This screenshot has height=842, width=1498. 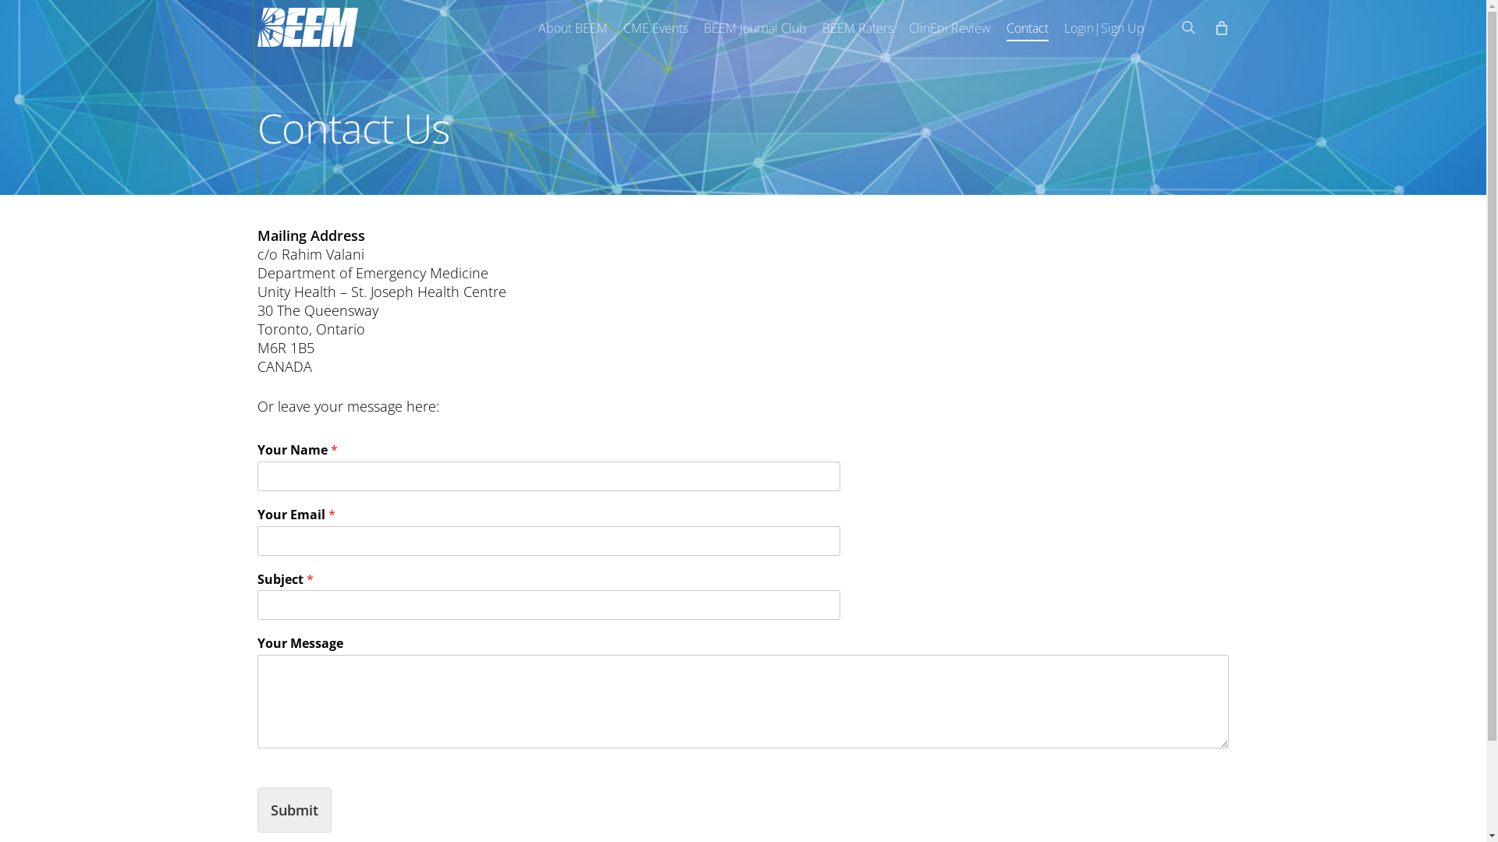 What do you see at coordinates (950, 28) in the screenshot?
I see `ClinEpi Review` at bounding box center [950, 28].